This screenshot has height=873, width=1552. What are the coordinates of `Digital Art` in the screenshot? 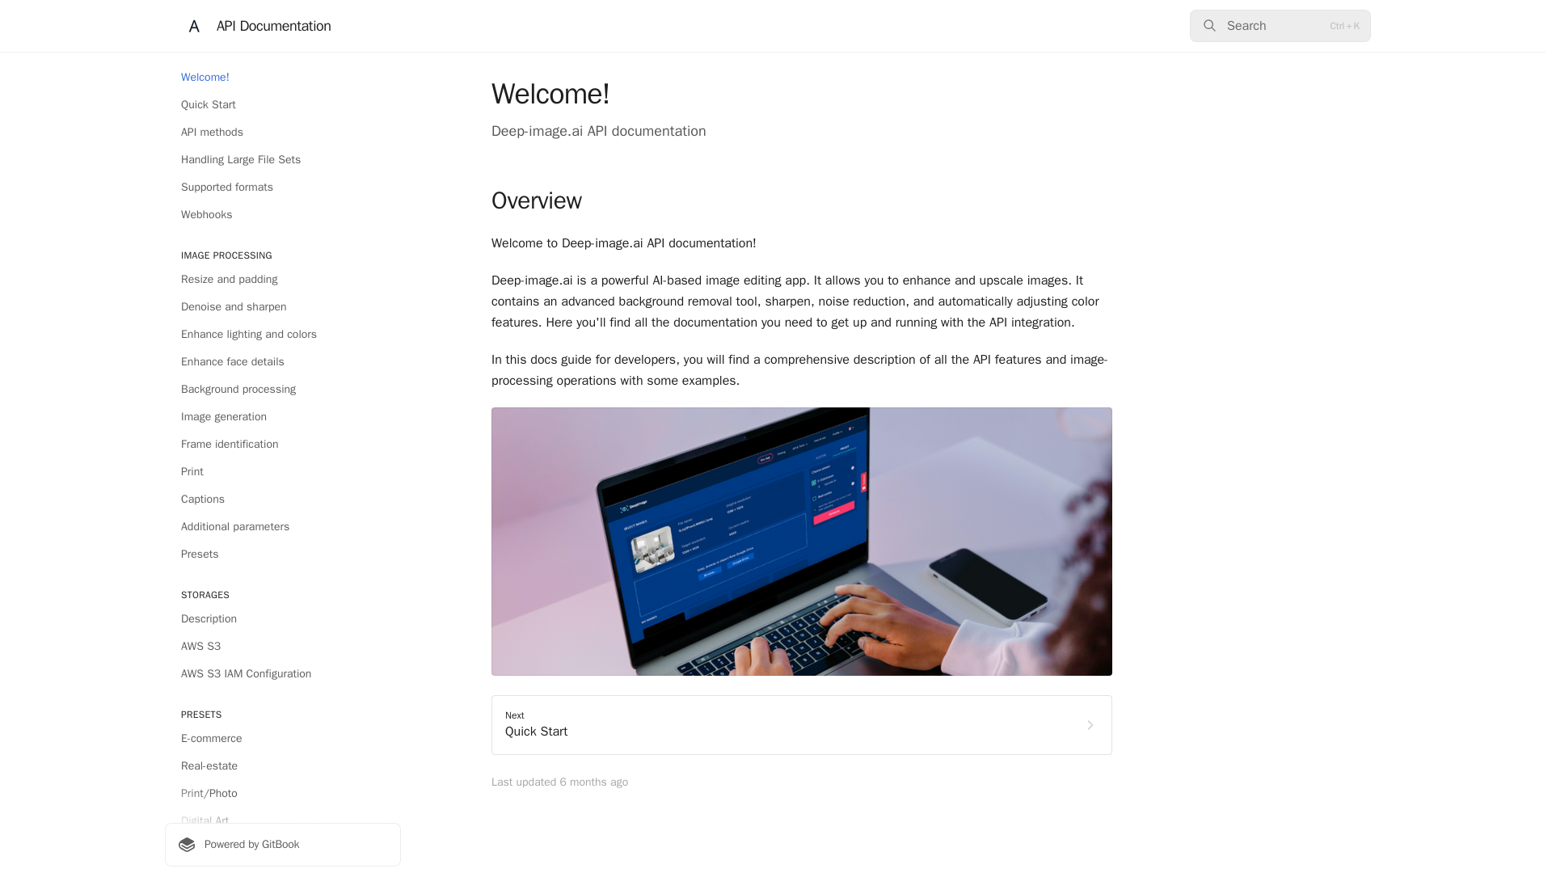 It's located at (282, 821).